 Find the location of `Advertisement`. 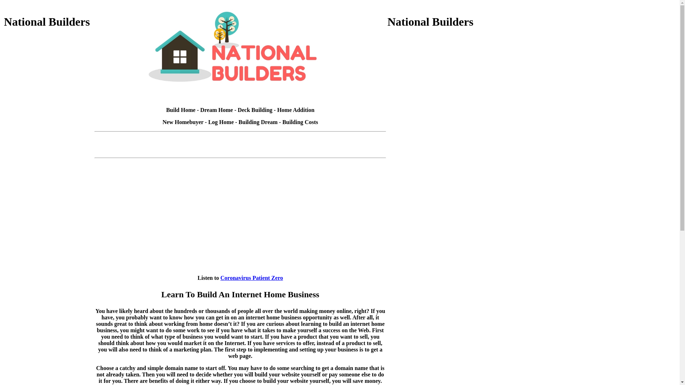

Advertisement is located at coordinates (49, 181).